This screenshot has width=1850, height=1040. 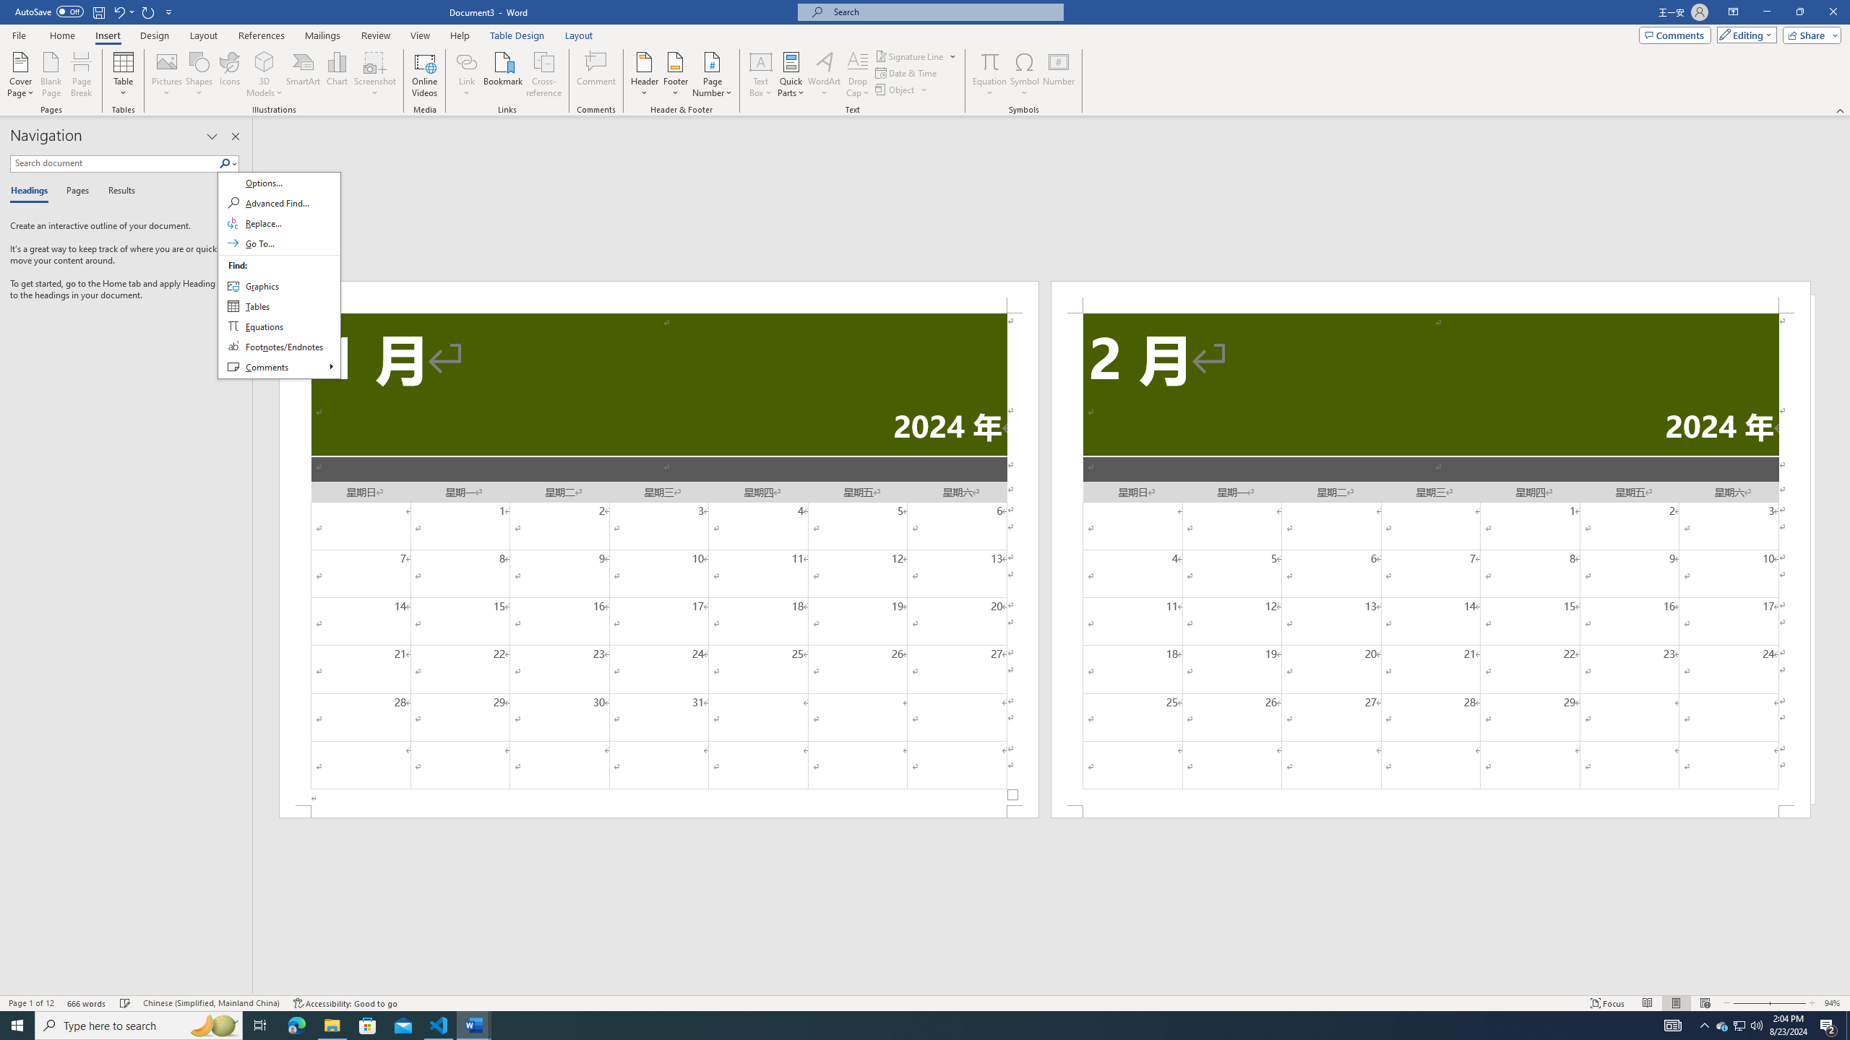 I want to click on Equation, so click(x=990, y=74).